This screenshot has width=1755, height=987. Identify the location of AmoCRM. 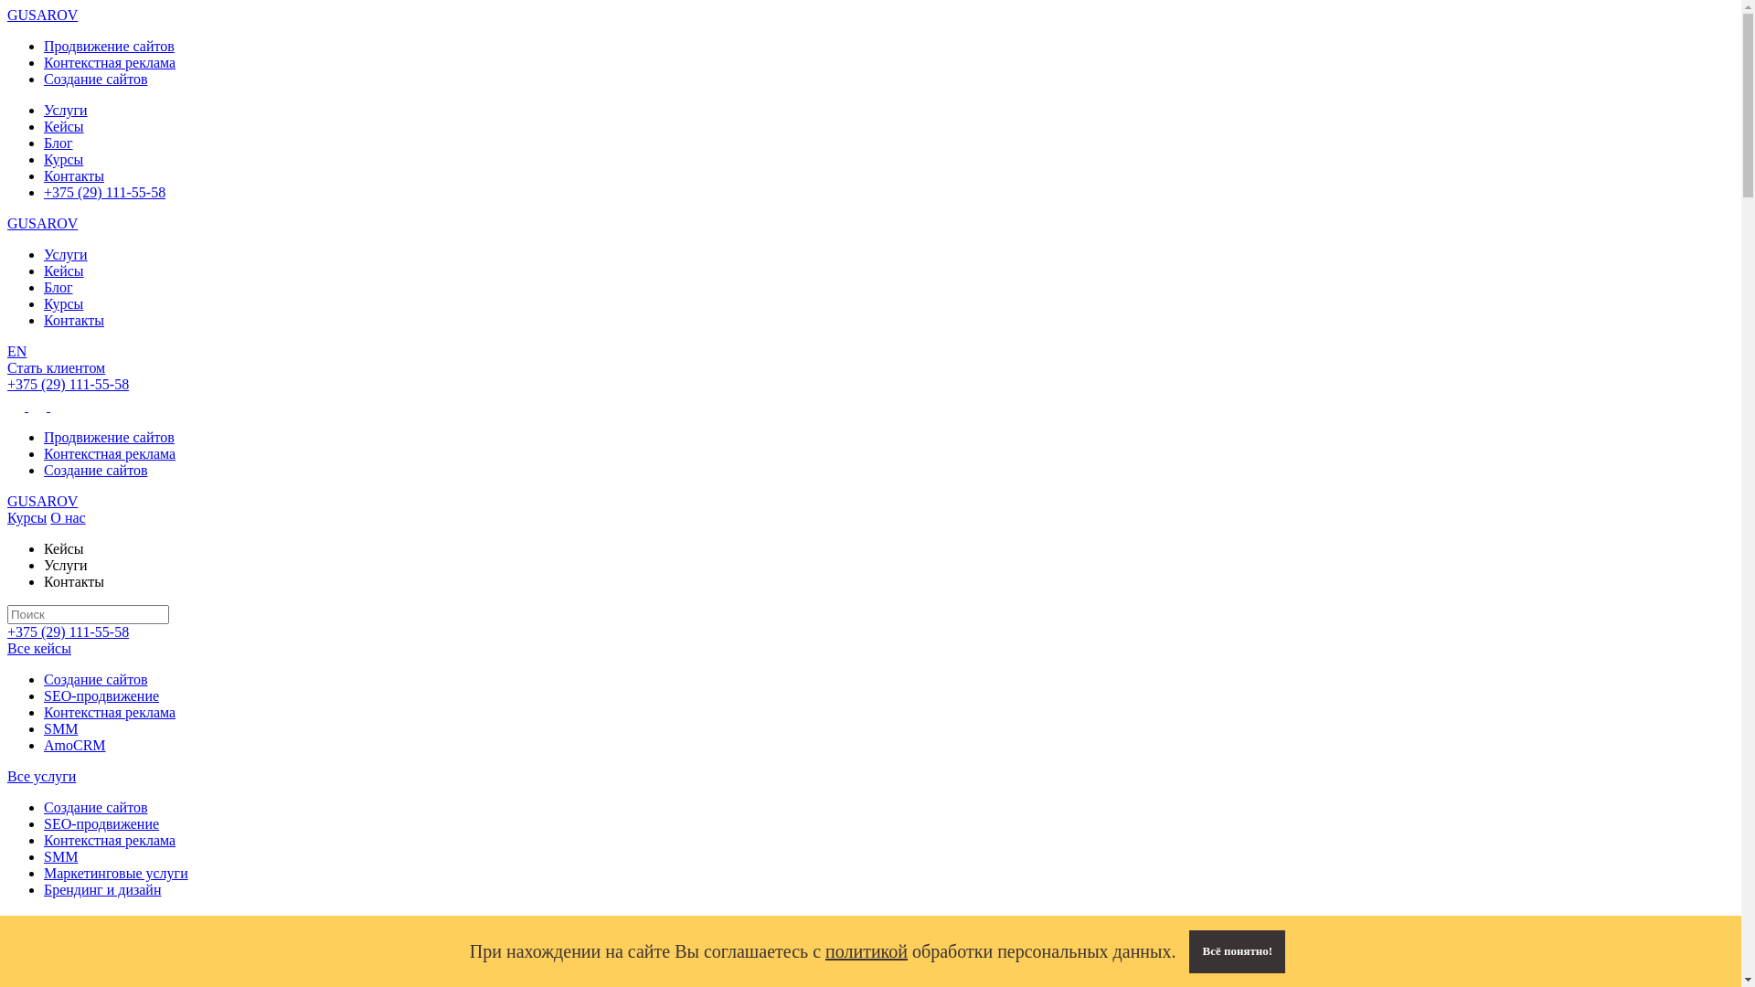
(75, 746).